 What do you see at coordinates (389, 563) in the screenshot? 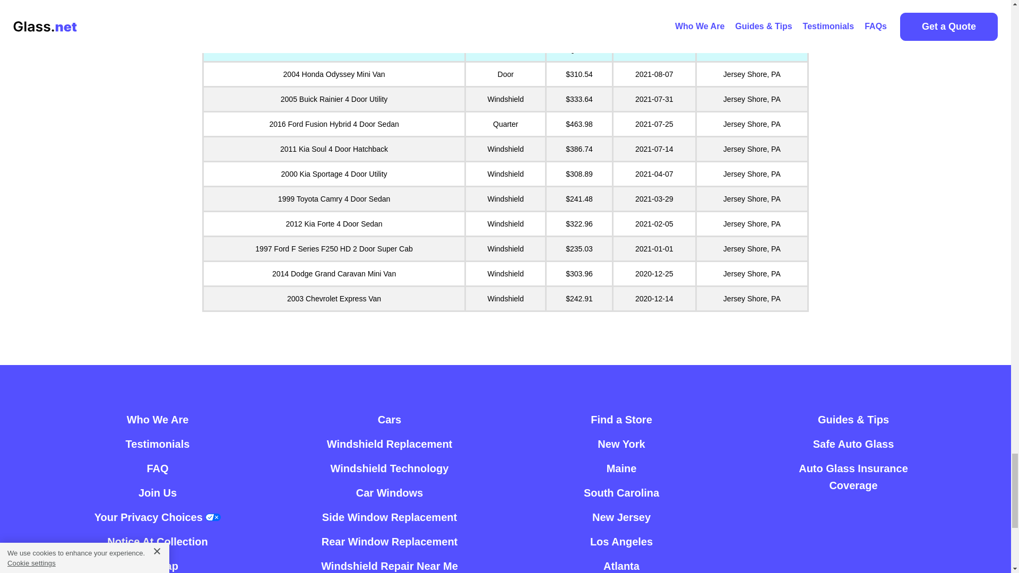
I see `Windshield Repair Near Me` at bounding box center [389, 563].